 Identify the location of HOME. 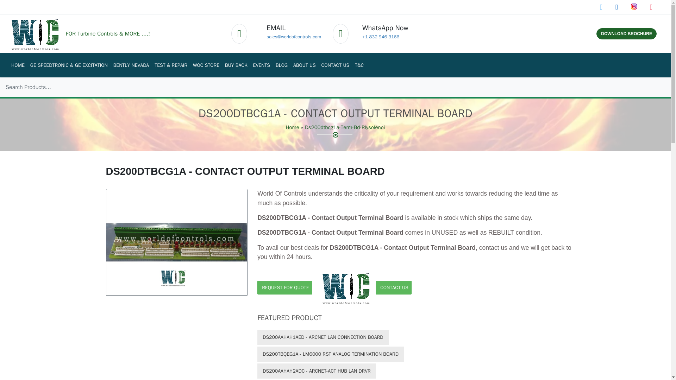
(18, 65).